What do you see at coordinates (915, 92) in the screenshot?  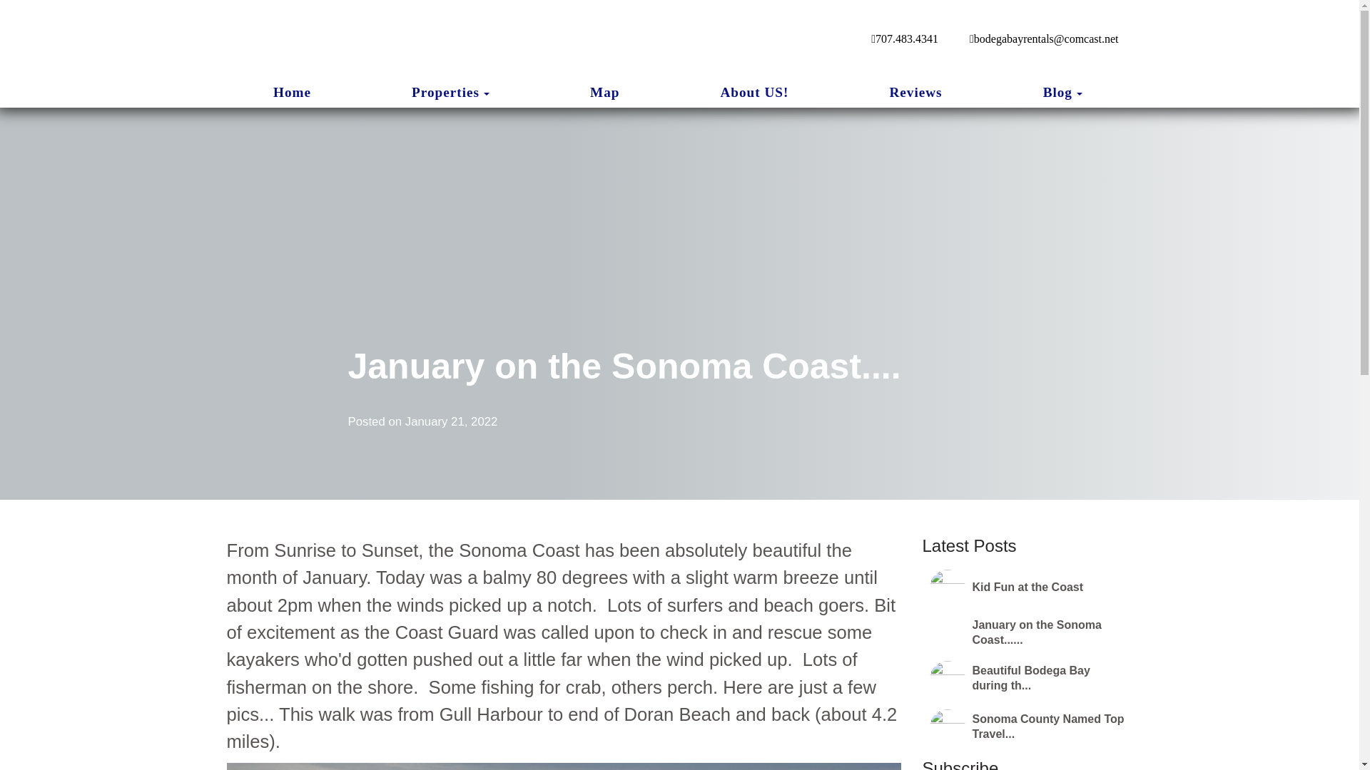 I see `Reviews` at bounding box center [915, 92].